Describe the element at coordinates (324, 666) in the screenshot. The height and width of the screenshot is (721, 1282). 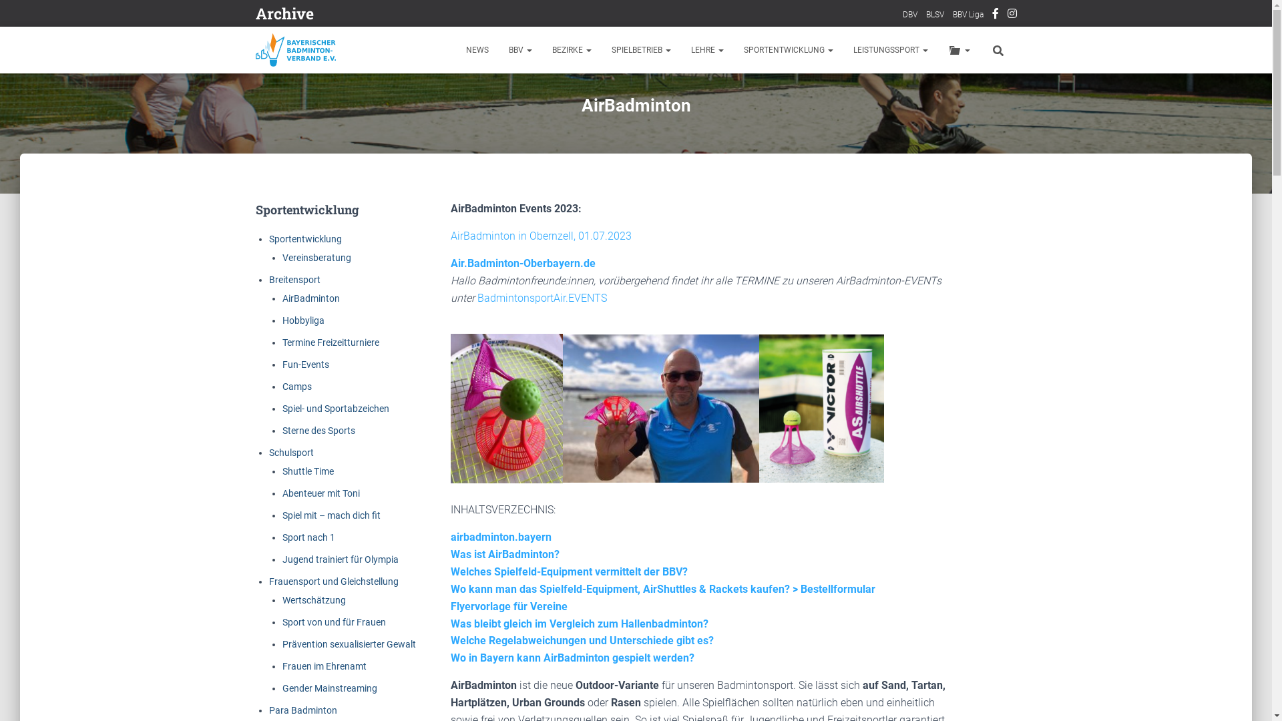
I see `Frauen im Ehrenamt` at that location.